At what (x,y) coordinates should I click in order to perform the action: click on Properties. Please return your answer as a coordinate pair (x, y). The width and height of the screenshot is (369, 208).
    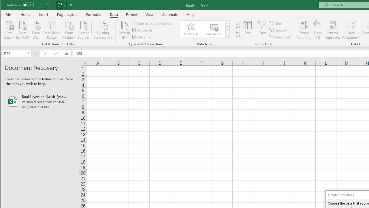
    Looking at the image, I should click on (143, 30).